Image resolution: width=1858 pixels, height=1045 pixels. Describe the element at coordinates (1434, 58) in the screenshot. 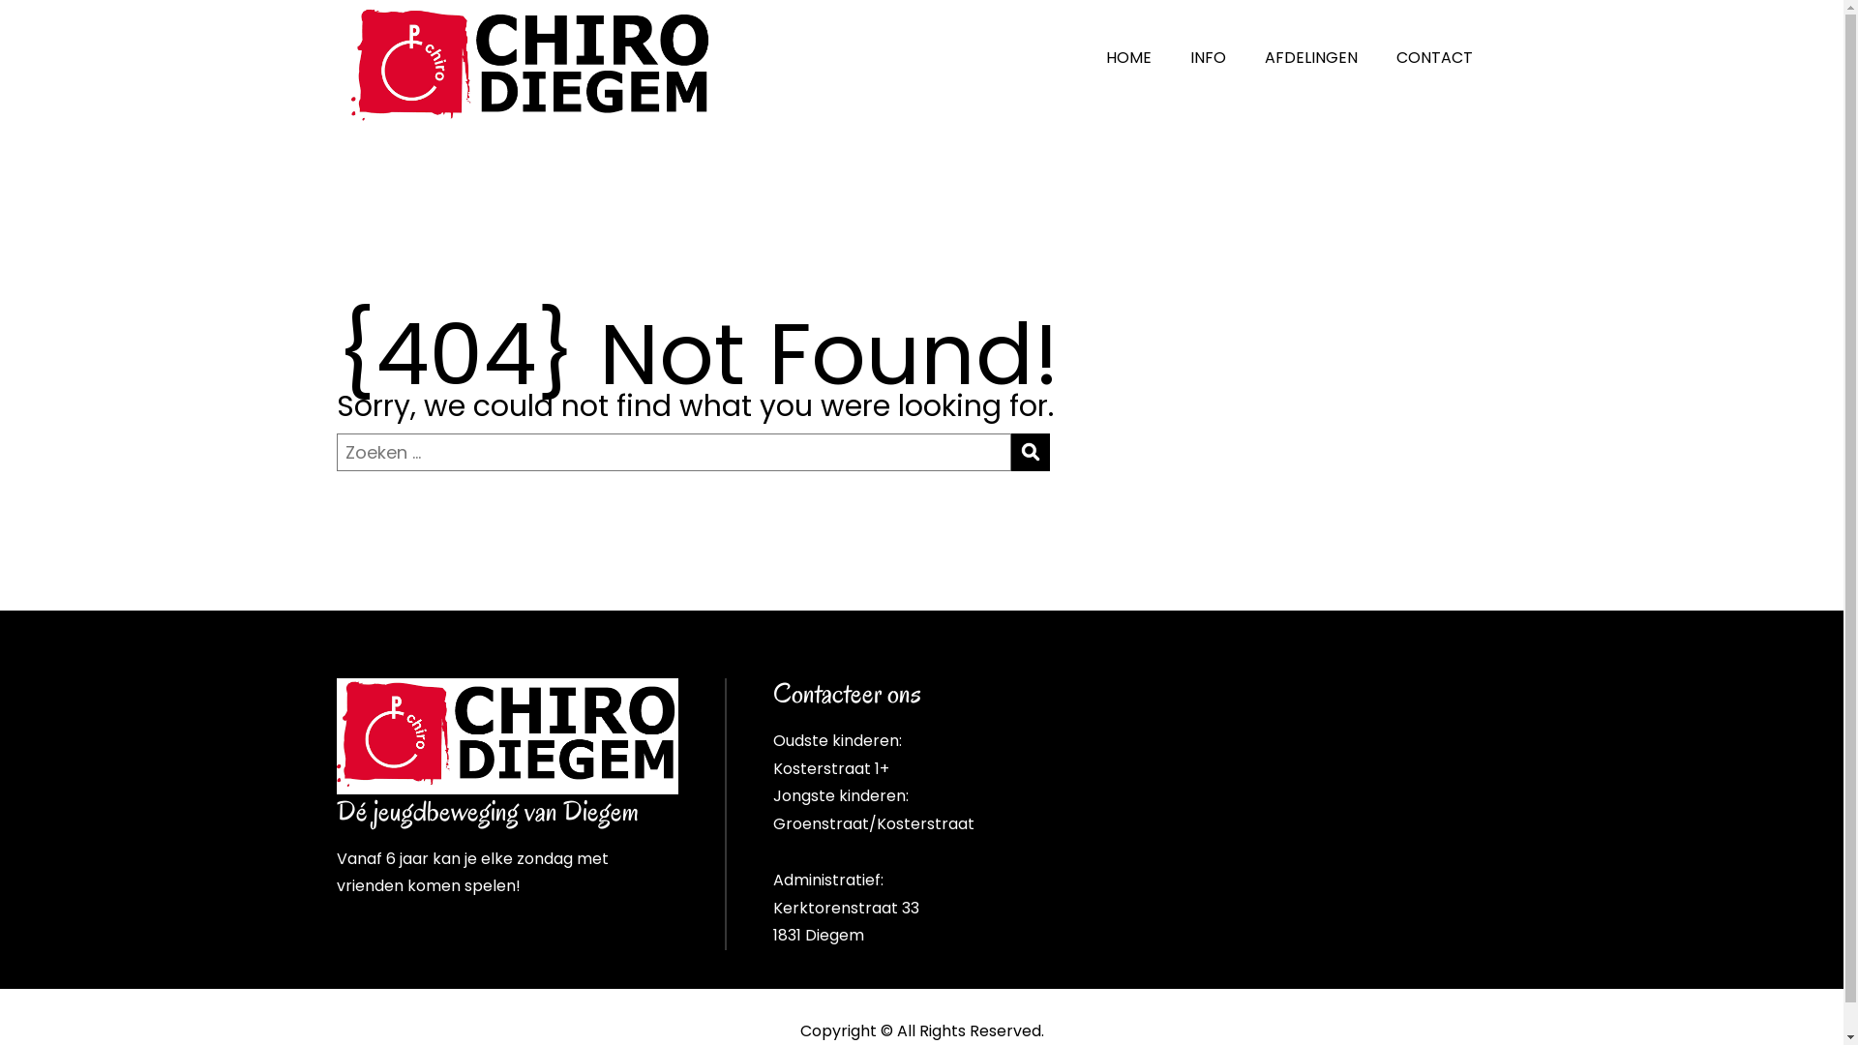

I see `CONTACT` at that location.